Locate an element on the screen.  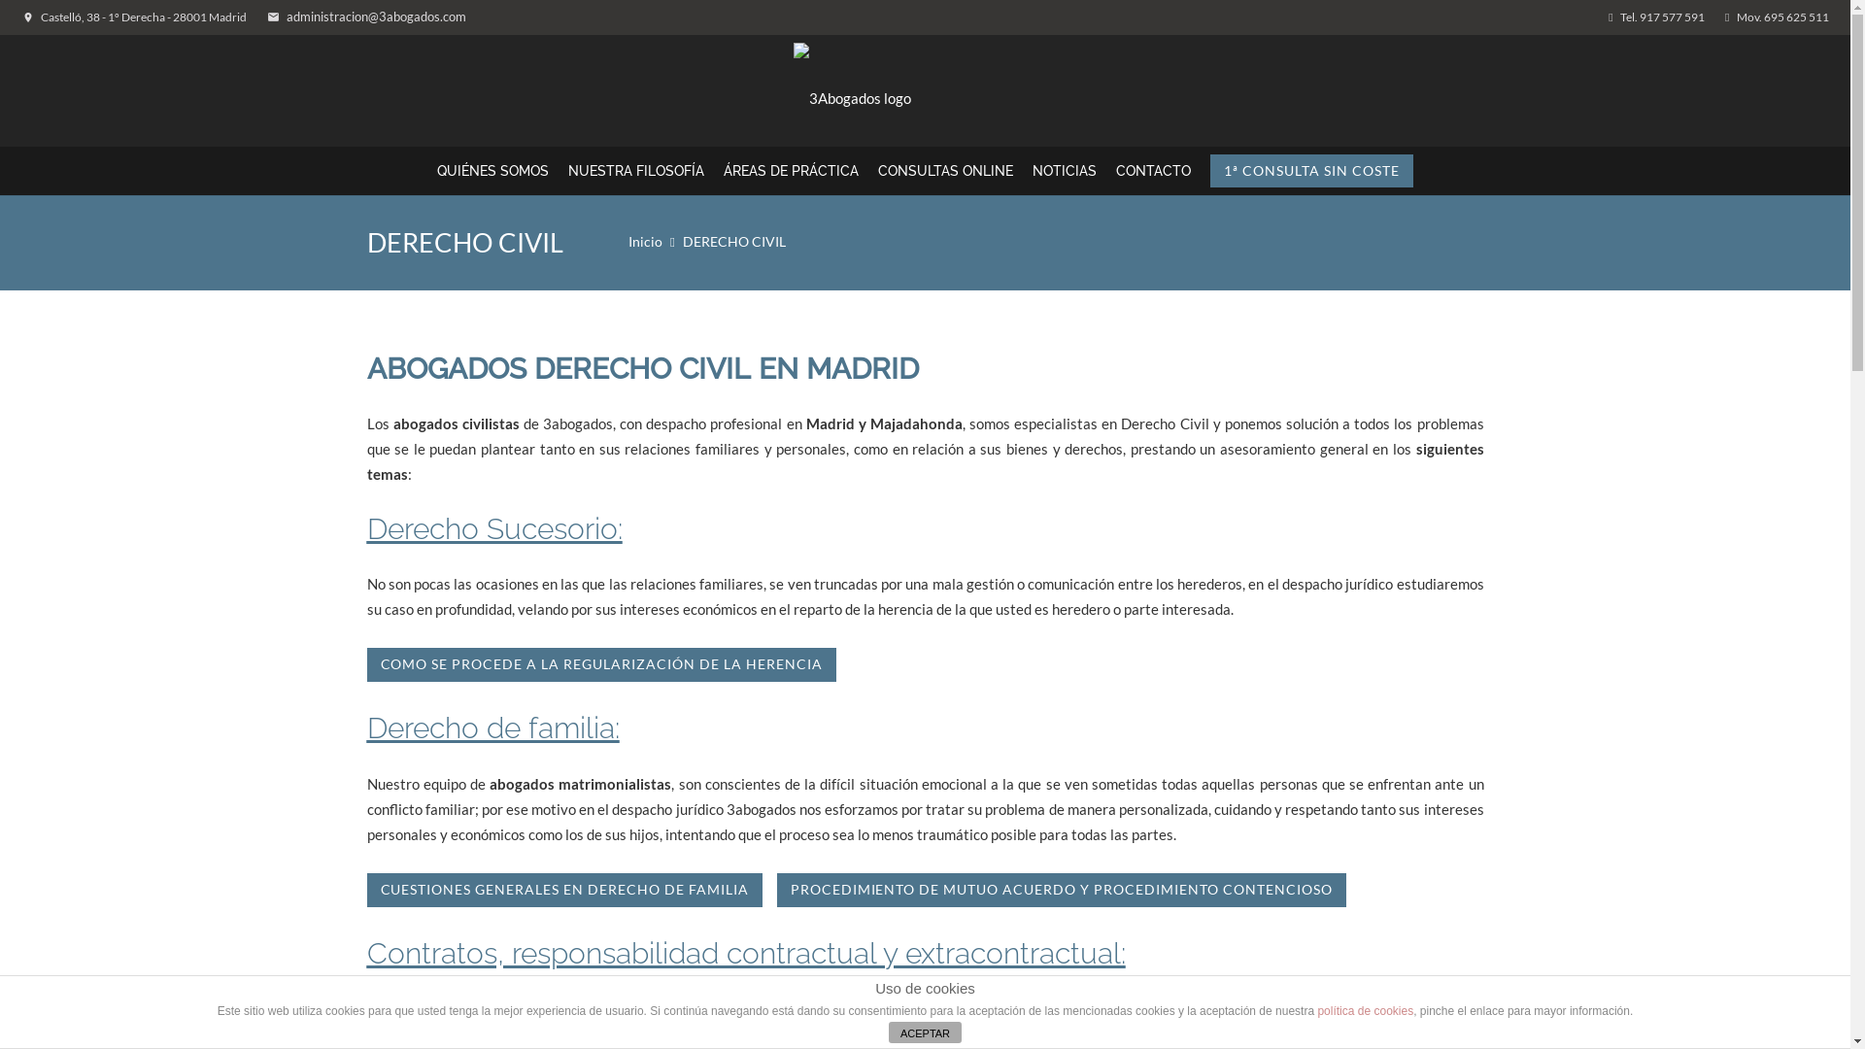
Inicio is located at coordinates (645, 242).